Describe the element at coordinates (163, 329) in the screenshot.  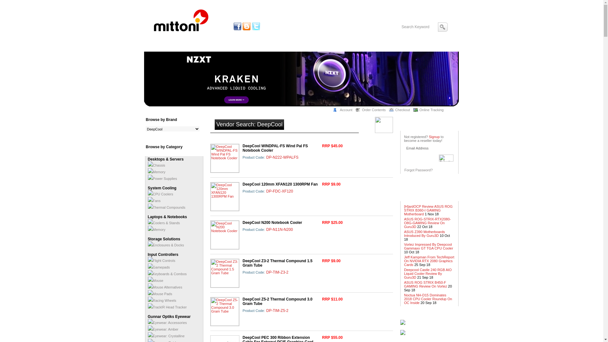
I see `Eyewear: Amber` at that location.